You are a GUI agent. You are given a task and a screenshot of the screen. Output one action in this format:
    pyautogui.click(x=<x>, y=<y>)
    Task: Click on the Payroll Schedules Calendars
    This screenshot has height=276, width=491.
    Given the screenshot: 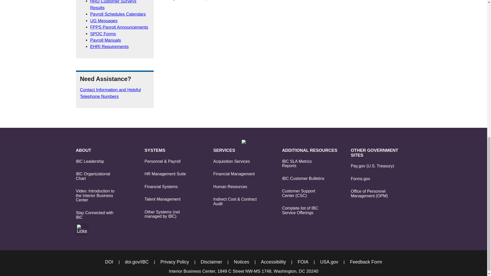 What is the action you would take?
    pyautogui.click(x=118, y=14)
    